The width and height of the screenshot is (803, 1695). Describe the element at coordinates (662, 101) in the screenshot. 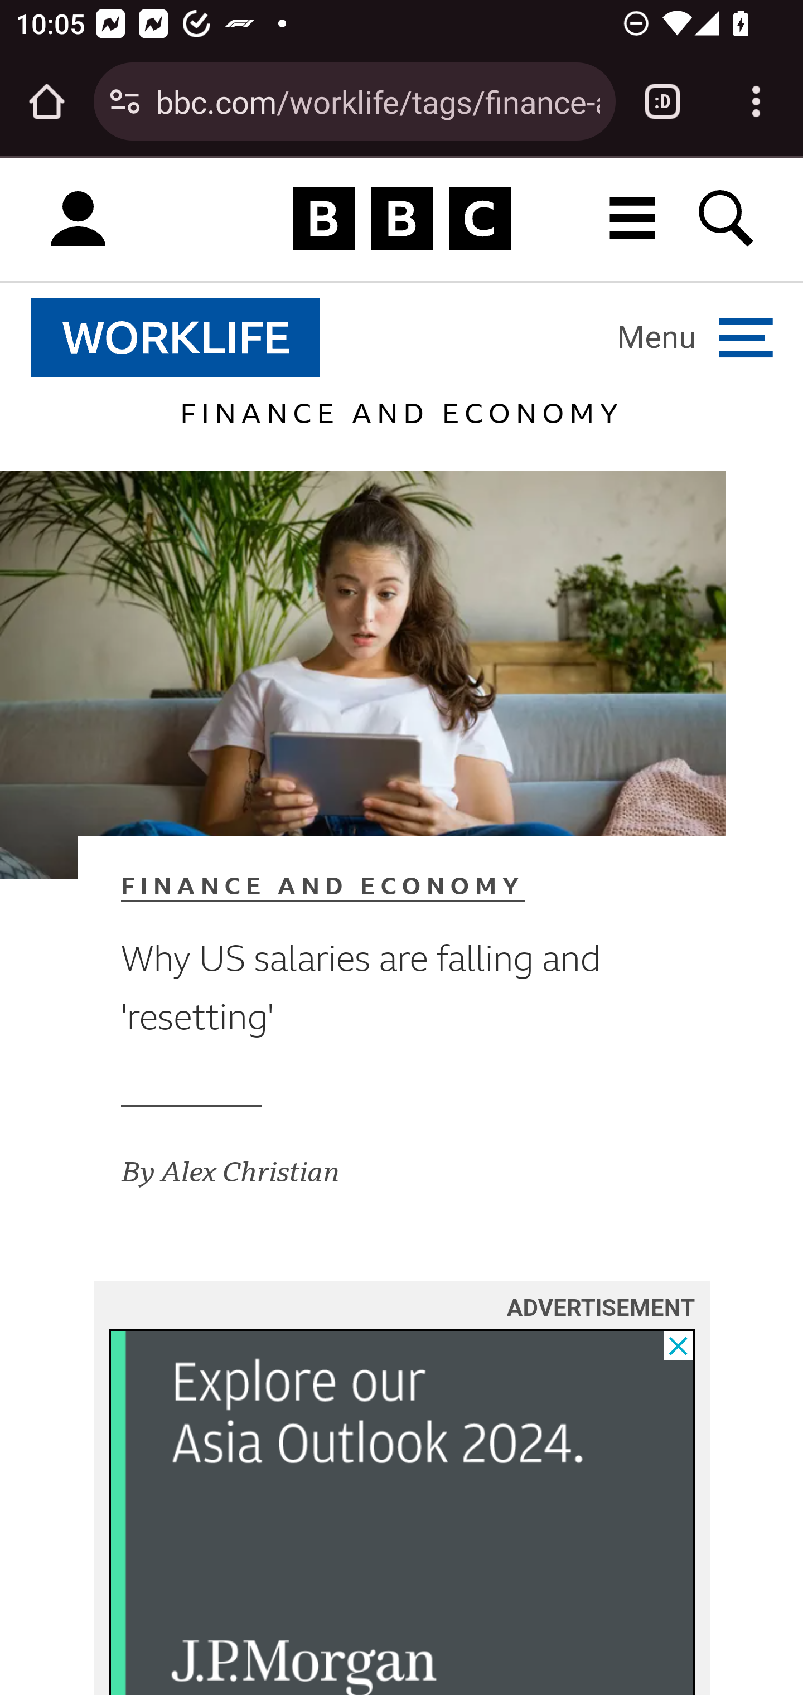

I see `Switch or close tabs` at that location.